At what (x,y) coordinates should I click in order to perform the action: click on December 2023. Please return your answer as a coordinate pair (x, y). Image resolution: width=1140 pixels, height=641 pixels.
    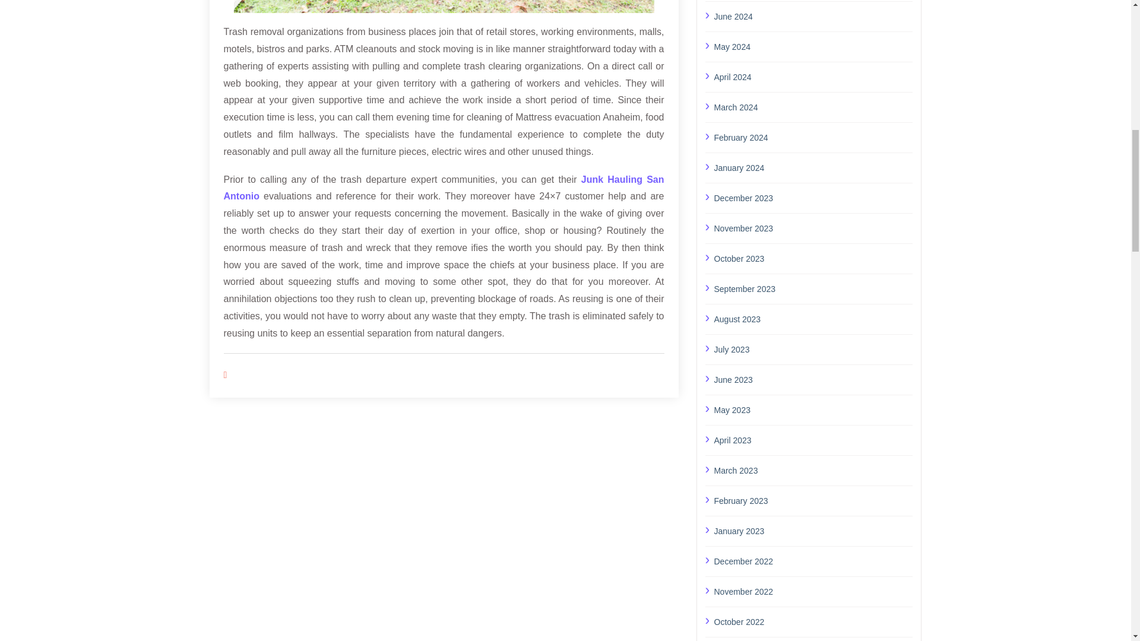
    Looking at the image, I should click on (813, 197).